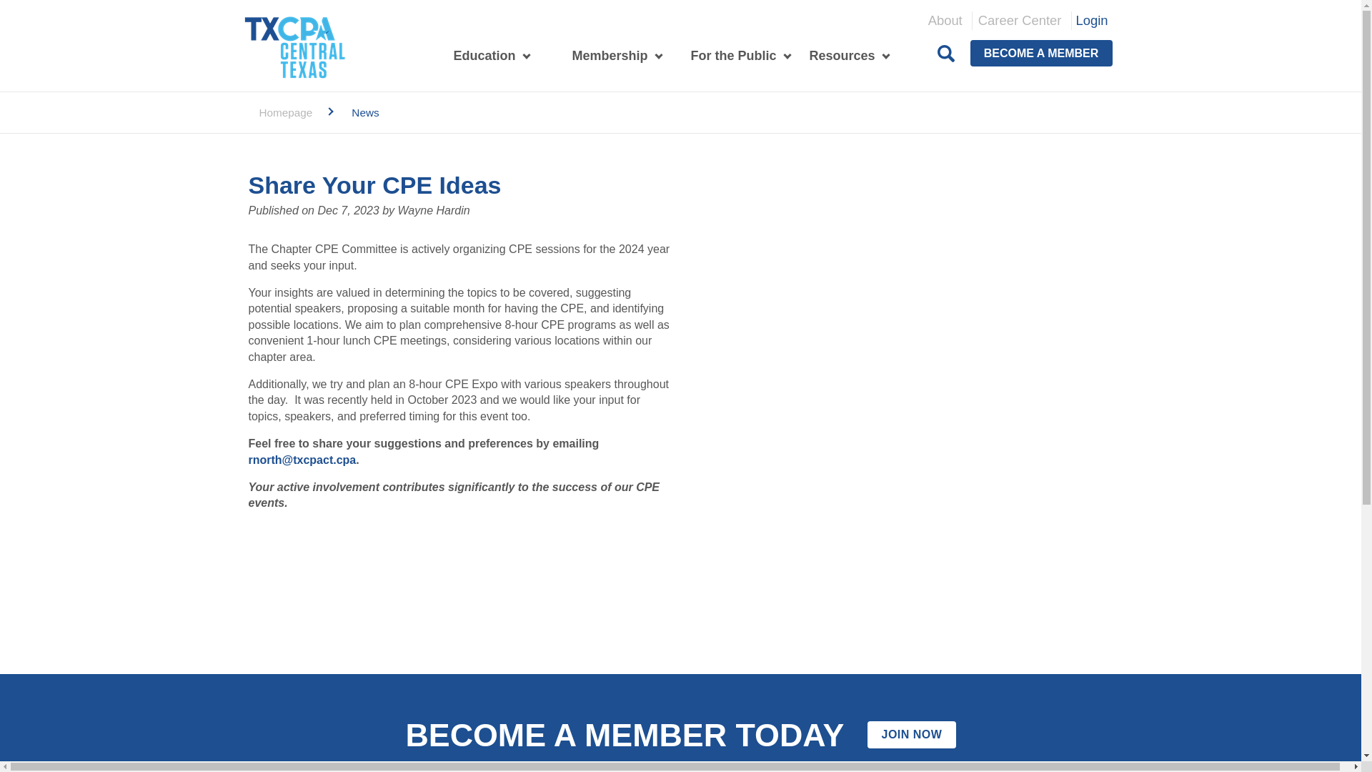  What do you see at coordinates (286, 113) in the screenshot?
I see `Homepage` at bounding box center [286, 113].